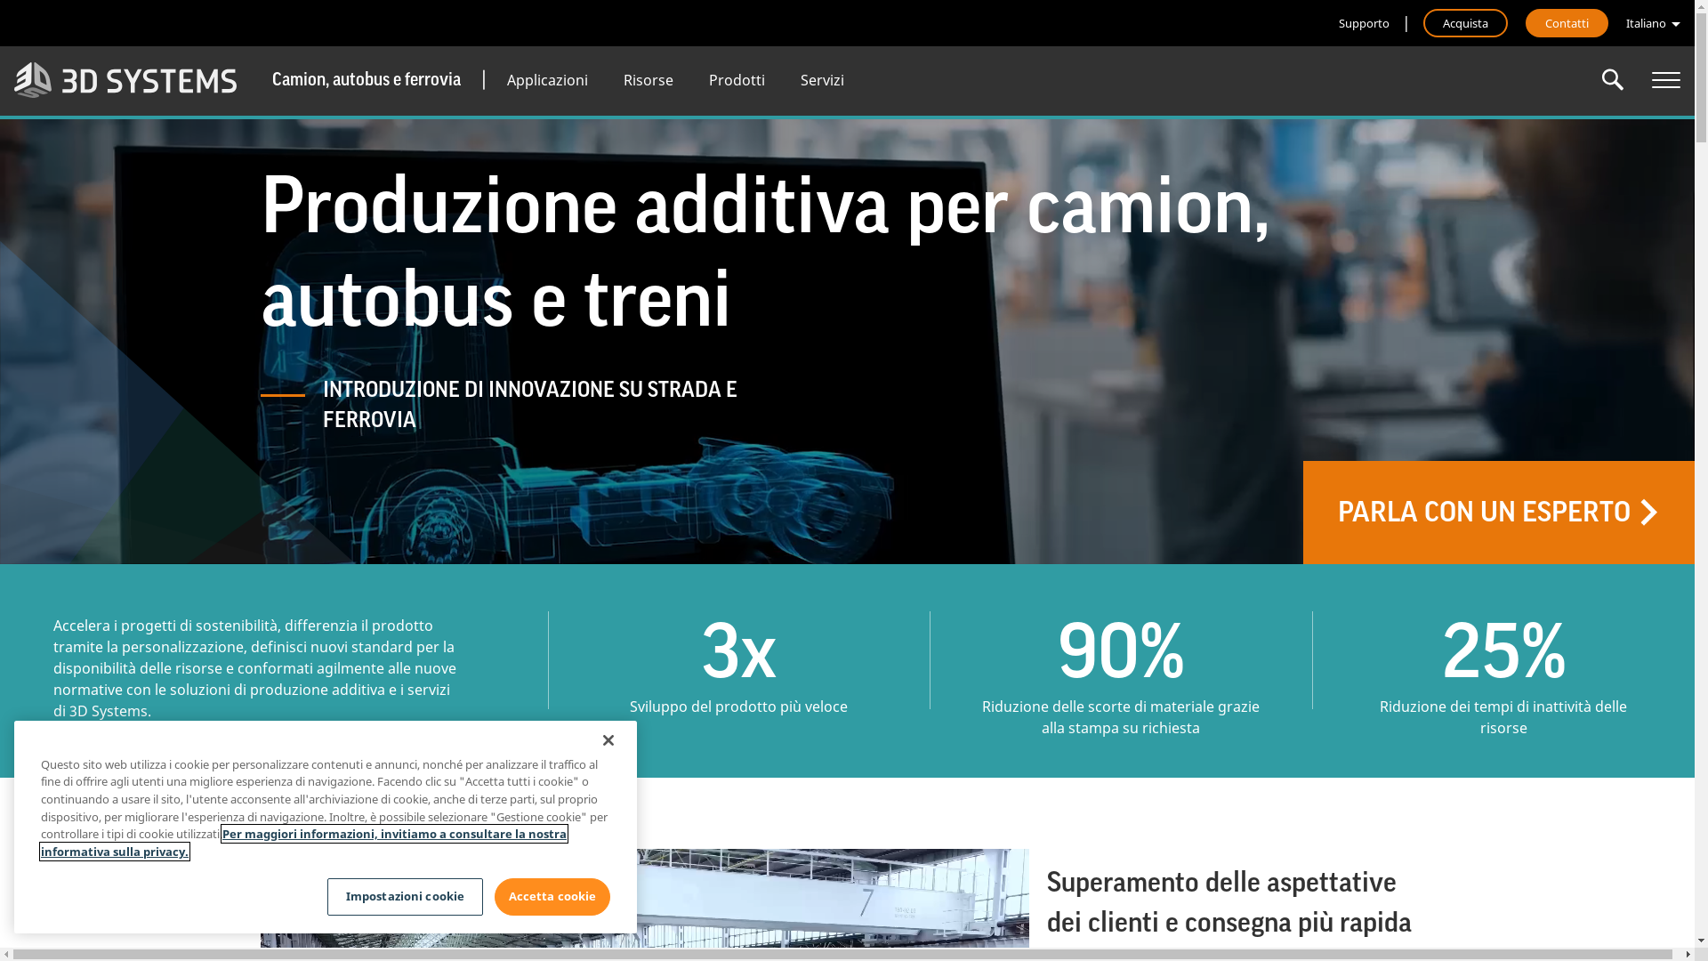  What do you see at coordinates (1666, 80) in the screenshot?
I see `Tutti i prodotti 3D Systems` at bounding box center [1666, 80].